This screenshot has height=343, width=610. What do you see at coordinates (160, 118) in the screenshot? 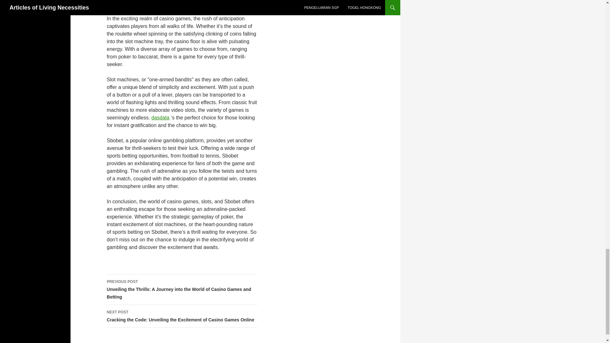
I see `dasdata` at bounding box center [160, 118].